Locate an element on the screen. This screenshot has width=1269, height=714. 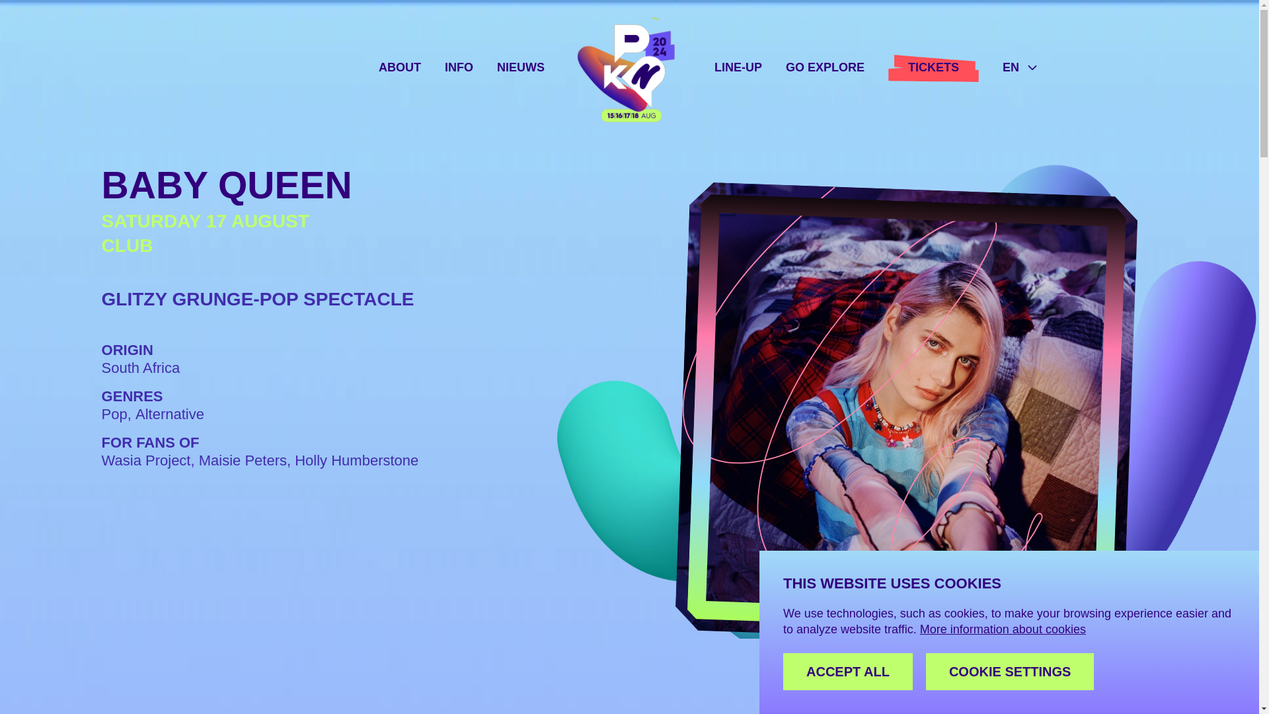
INFO is located at coordinates (459, 67).